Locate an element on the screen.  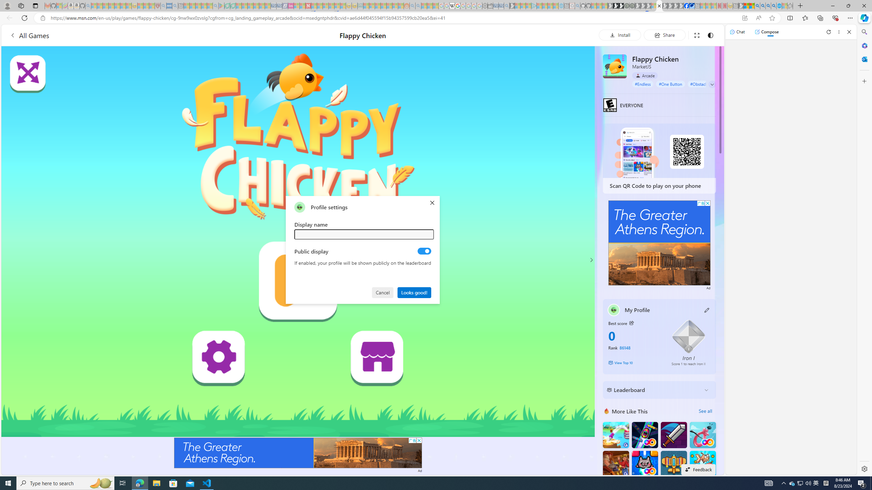
#One Button is located at coordinates (670, 84).